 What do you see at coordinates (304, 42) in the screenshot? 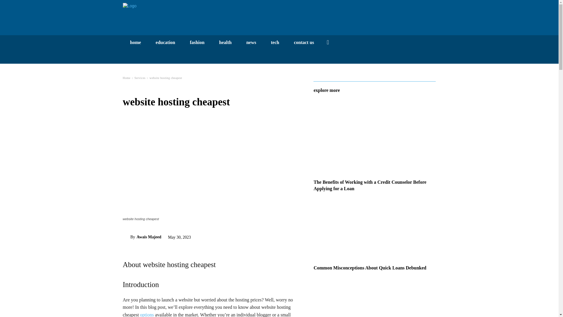
I see `contact us` at bounding box center [304, 42].